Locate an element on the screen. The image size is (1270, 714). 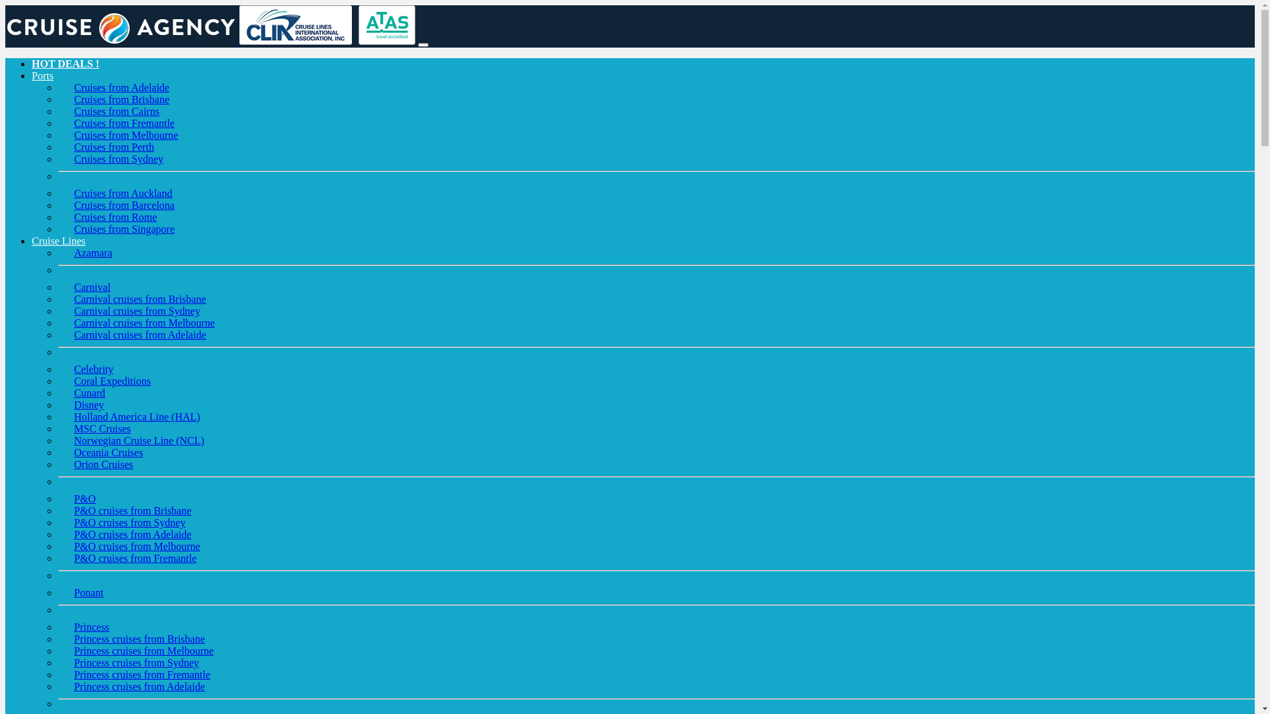
Carnival is located at coordinates (93, 287).